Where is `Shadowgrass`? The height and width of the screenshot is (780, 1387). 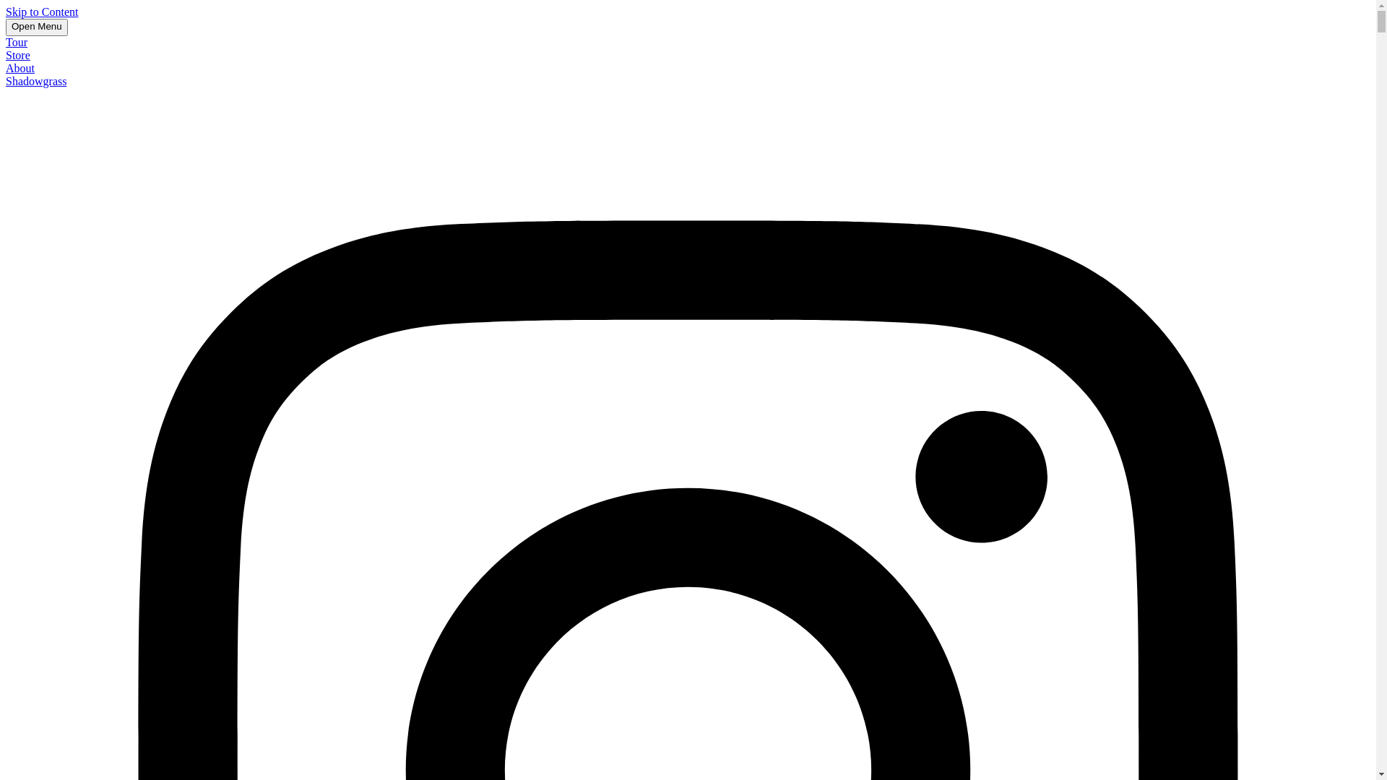 Shadowgrass is located at coordinates (36, 81).